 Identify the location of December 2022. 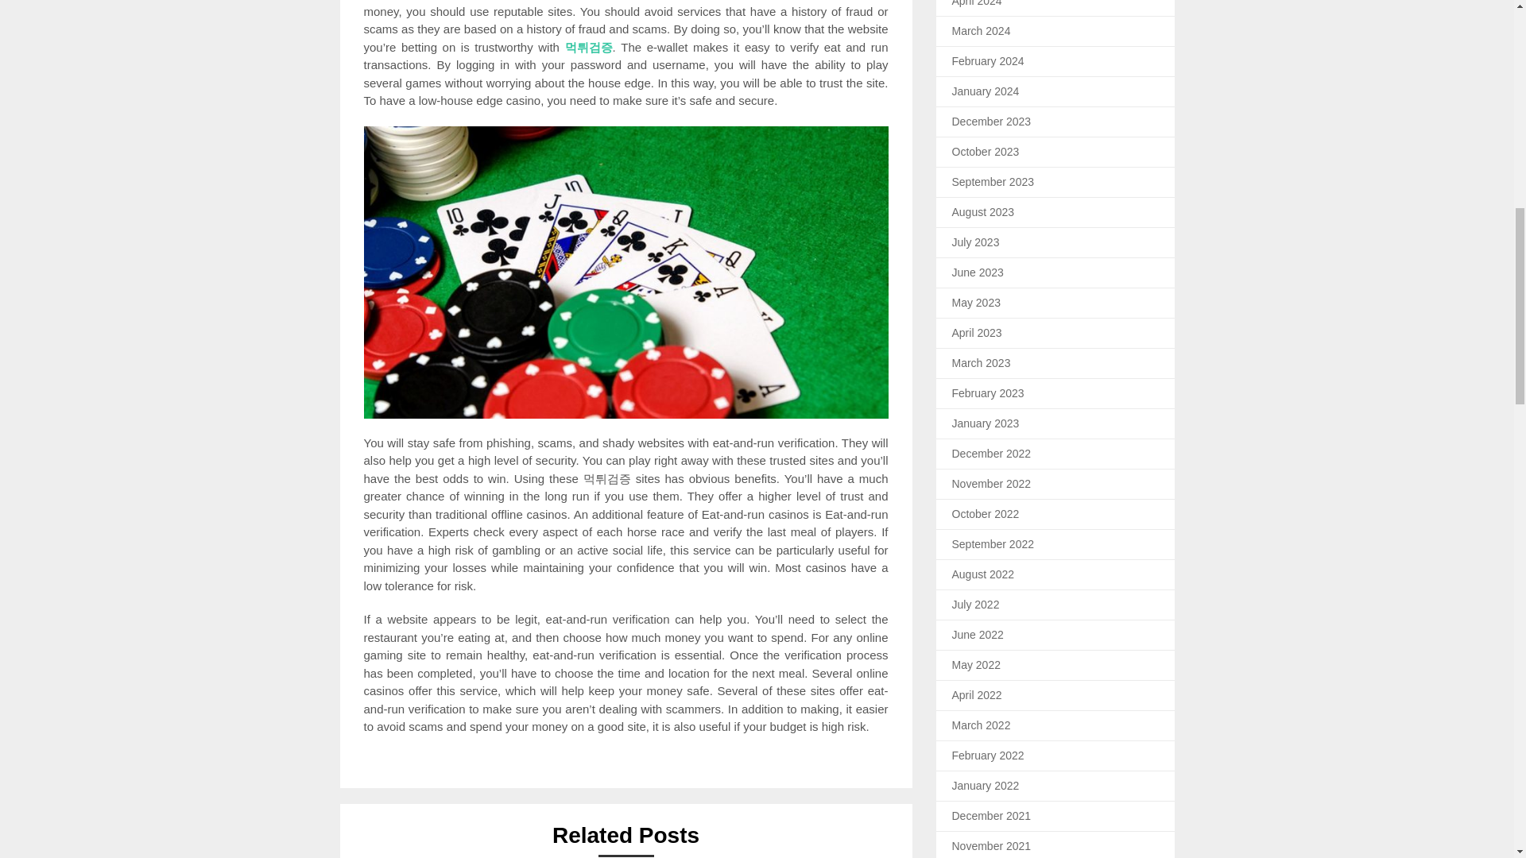
(992, 452).